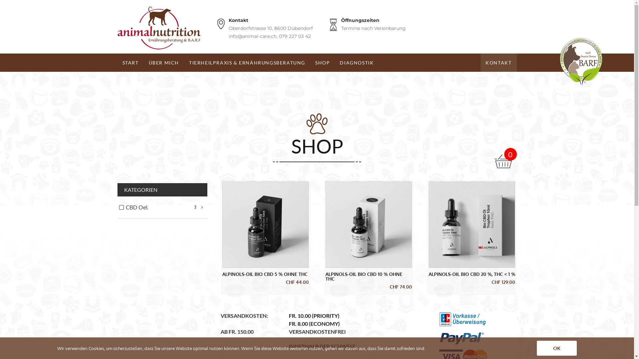 The height and width of the screenshot is (359, 639). What do you see at coordinates (472, 225) in the screenshot?
I see `alpinols 20` at bounding box center [472, 225].